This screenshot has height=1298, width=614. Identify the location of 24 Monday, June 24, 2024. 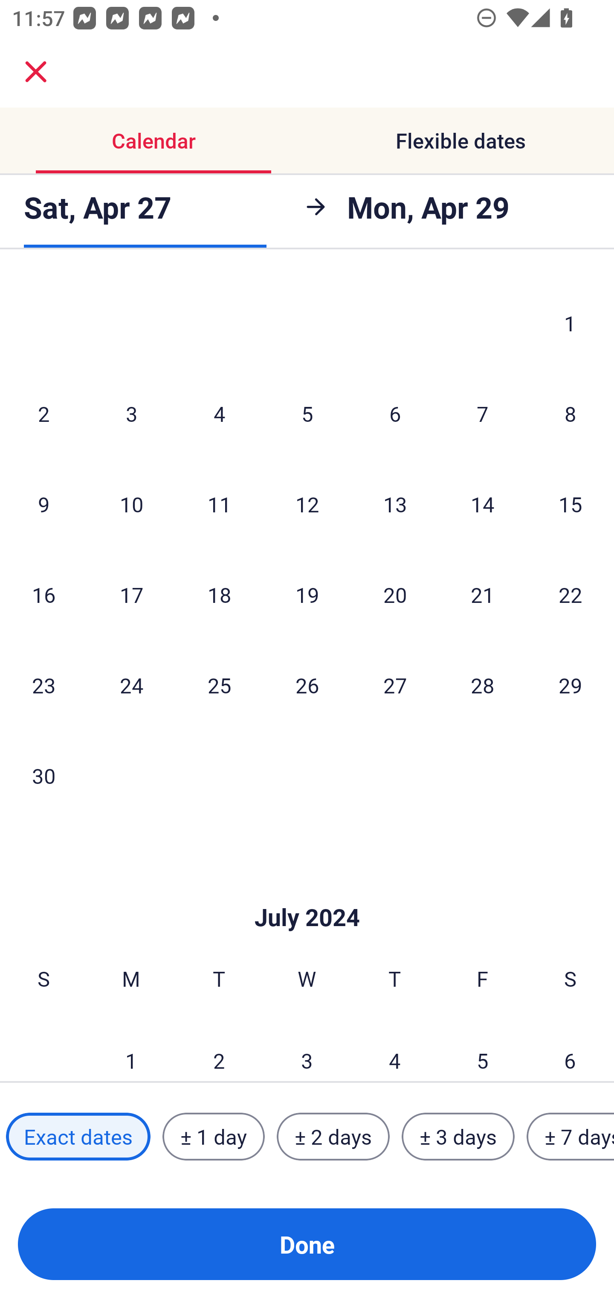
(131, 685).